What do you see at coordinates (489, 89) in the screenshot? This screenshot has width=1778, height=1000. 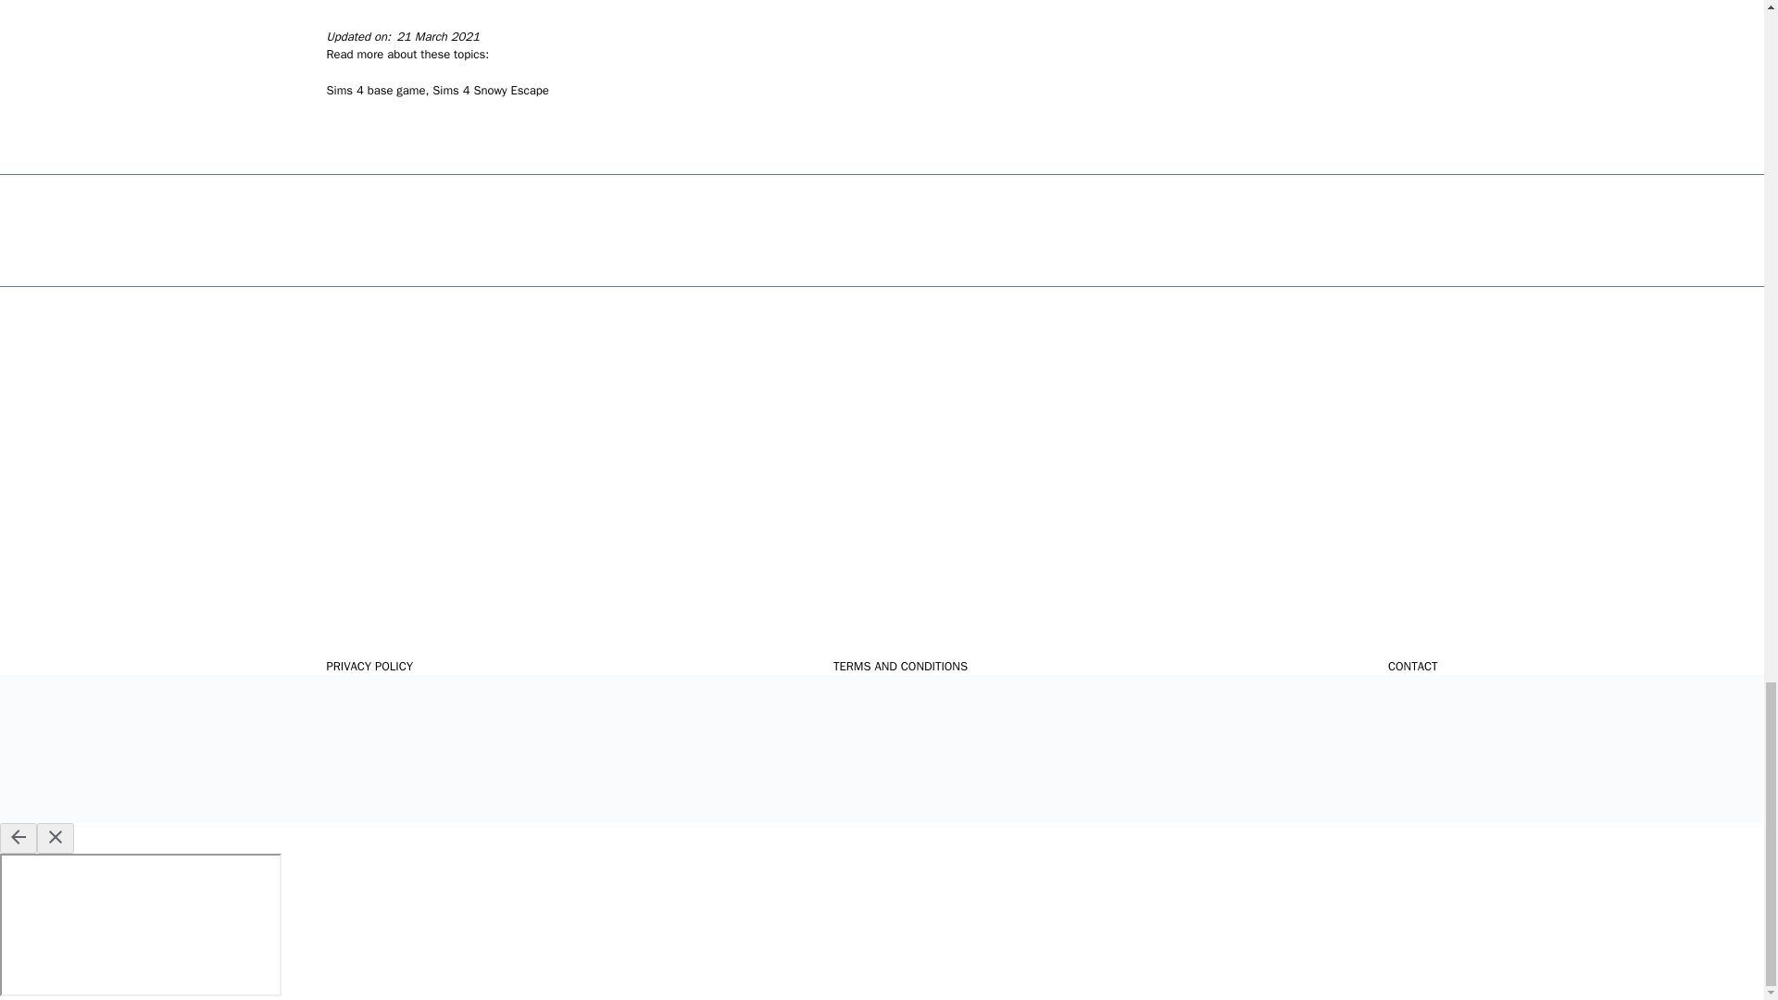 I see `Sims 4 Snowy Escape` at bounding box center [489, 89].